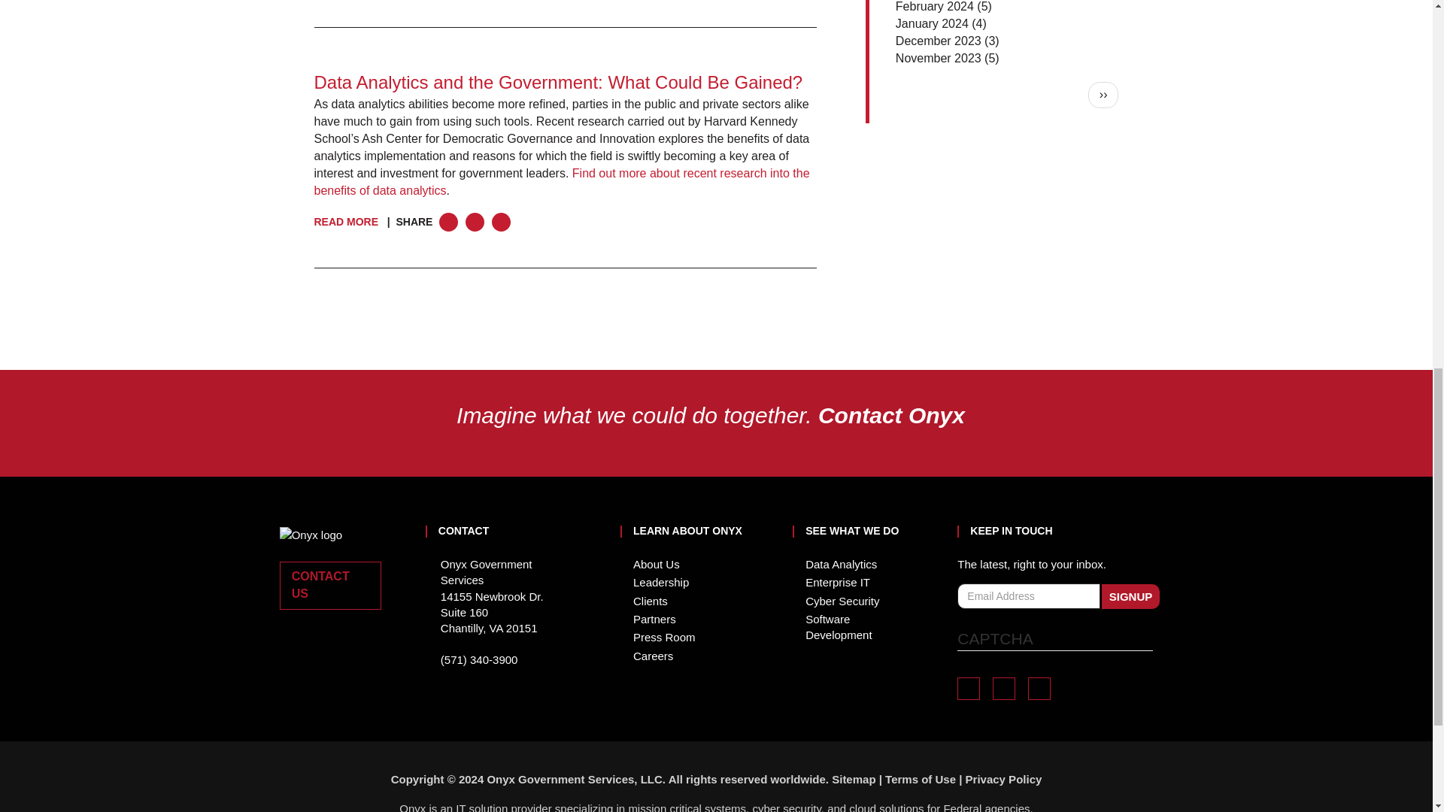  Describe the element at coordinates (653, 656) in the screenshot. I see `Careers` at that location.